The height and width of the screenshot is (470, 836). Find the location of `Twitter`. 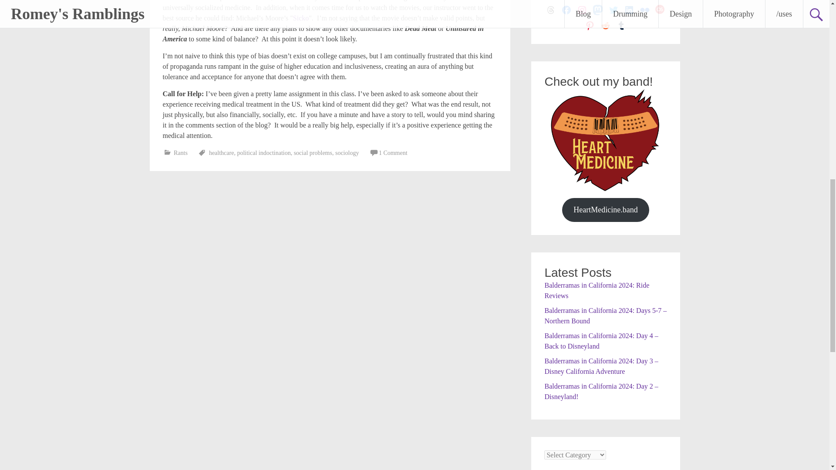

Twitter is located at coordinates (613, 10).